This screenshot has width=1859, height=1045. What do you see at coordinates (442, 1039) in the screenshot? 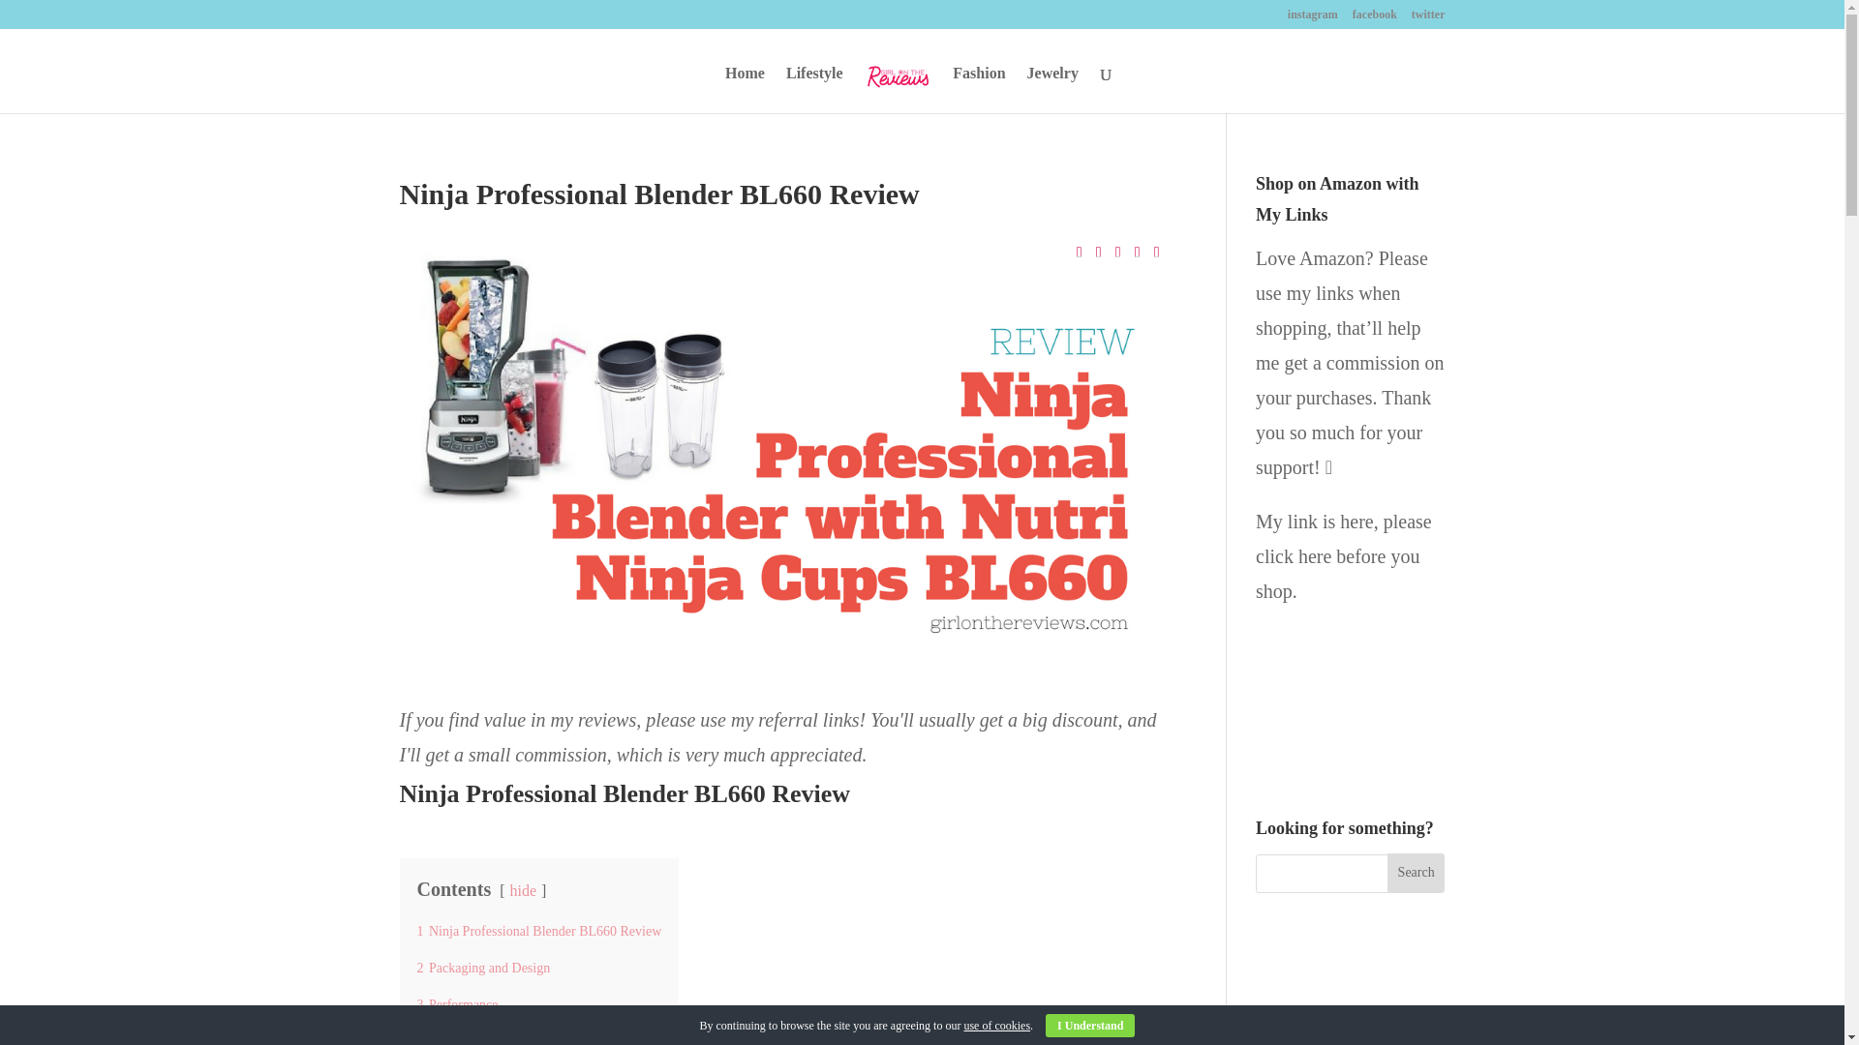
I see `4 Verdict` at bounding box center [442, 1039].